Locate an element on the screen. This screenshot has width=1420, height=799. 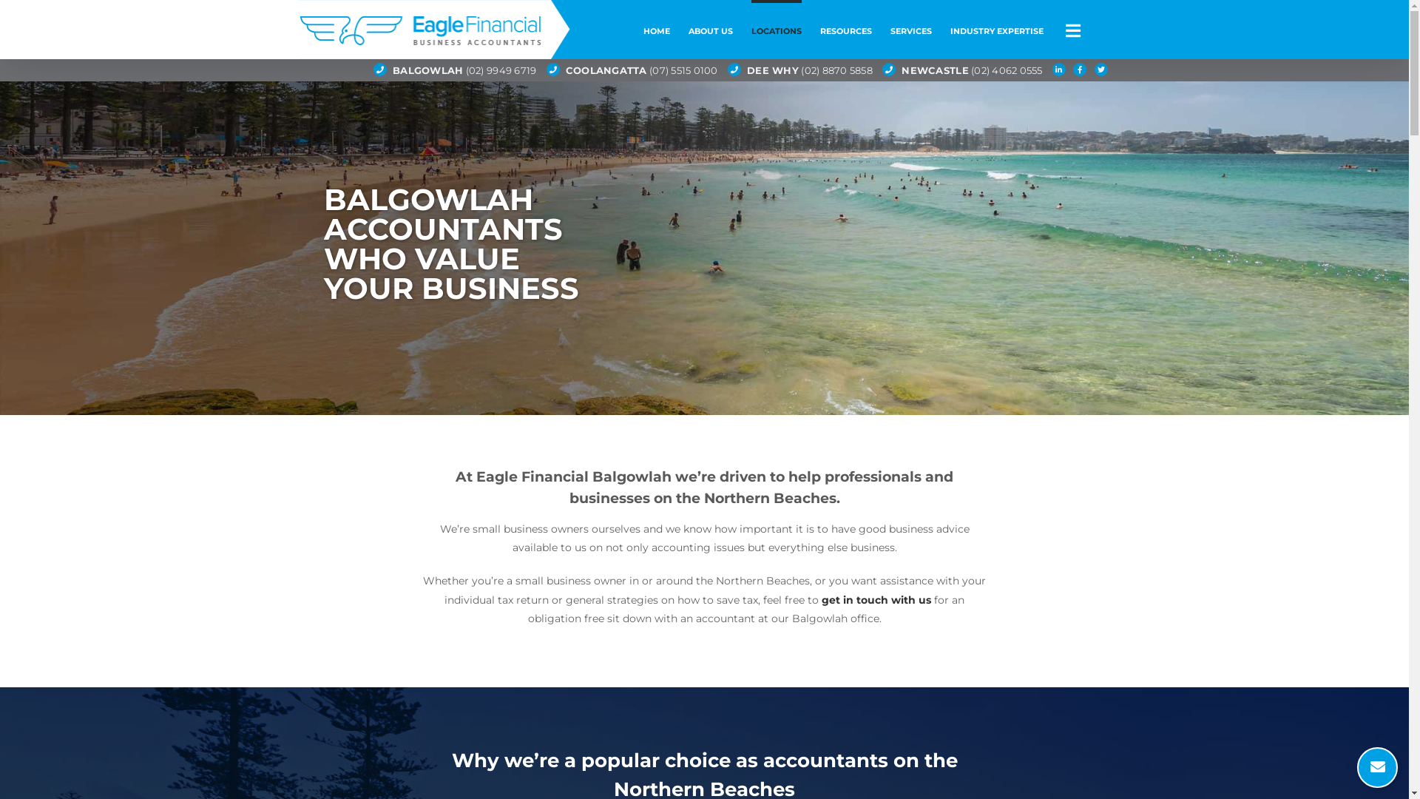
LOCATIONS is located at coordinates (777, 30).